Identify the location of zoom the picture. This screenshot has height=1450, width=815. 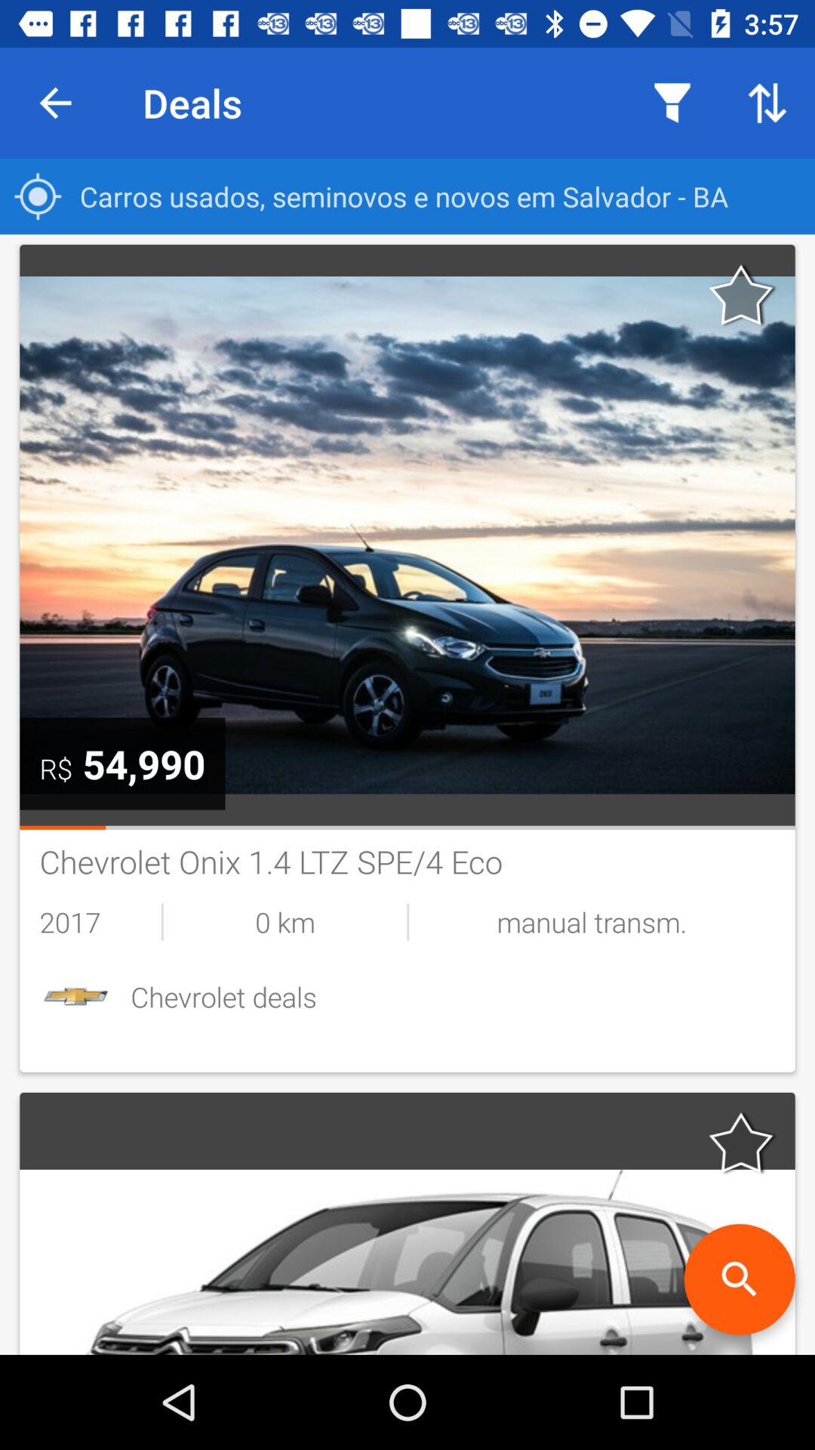
(740, 1279).